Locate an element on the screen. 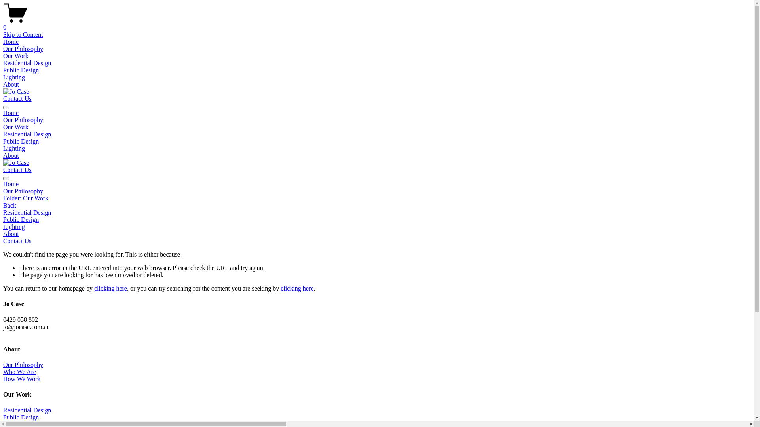  Our Work is located at coordinates (16, 56).